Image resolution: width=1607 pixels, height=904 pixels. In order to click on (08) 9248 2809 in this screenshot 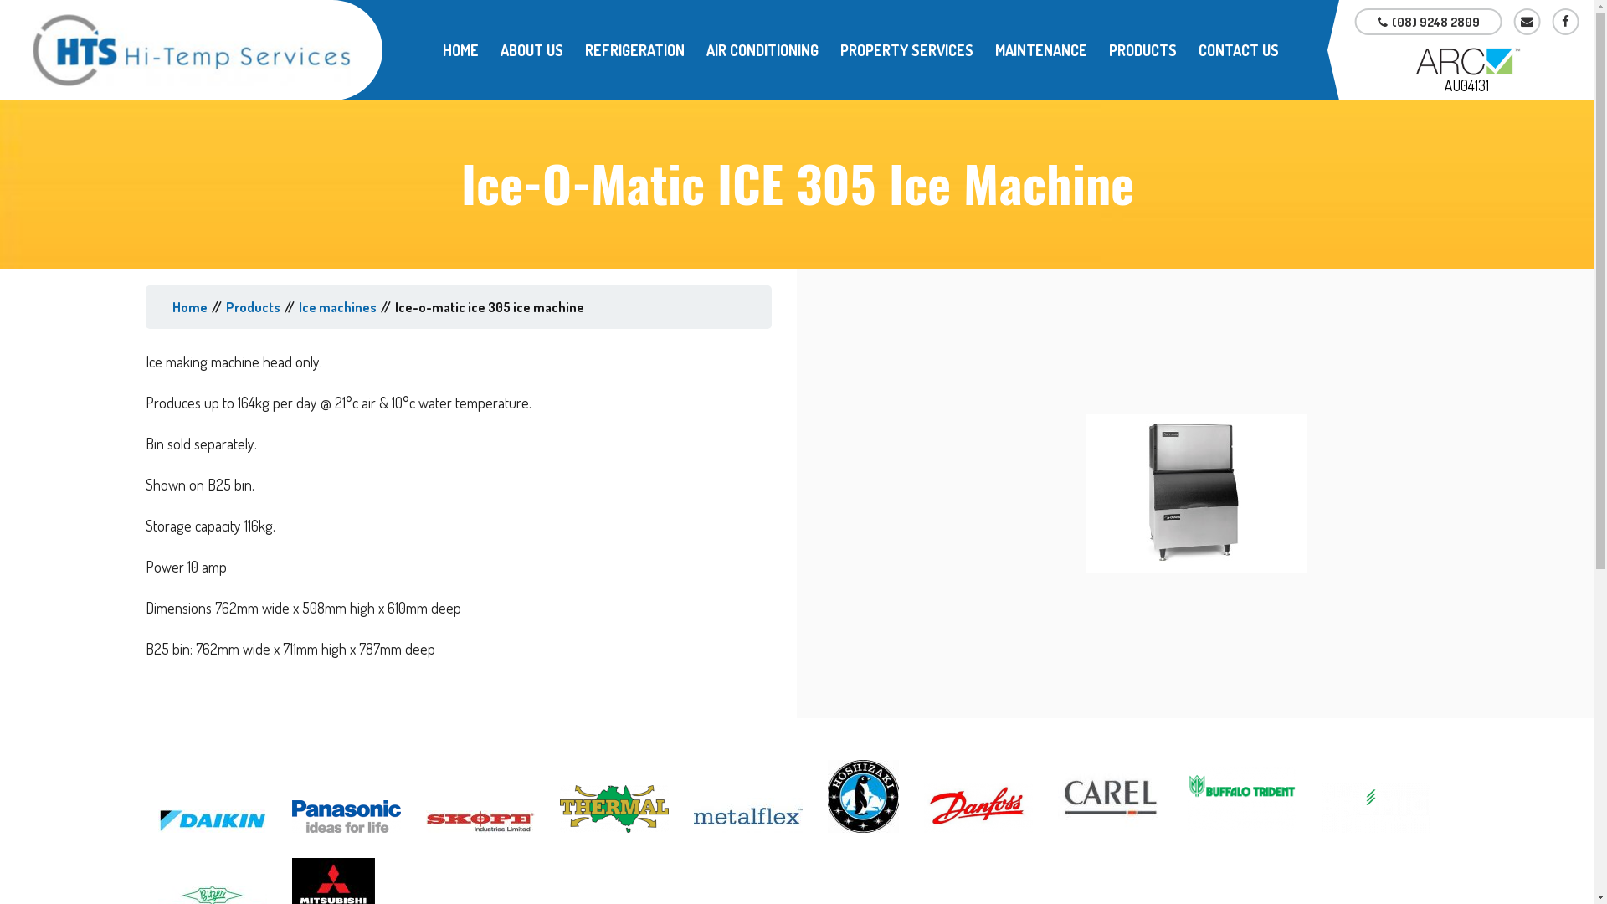, I will do `click(1429, 22)`.